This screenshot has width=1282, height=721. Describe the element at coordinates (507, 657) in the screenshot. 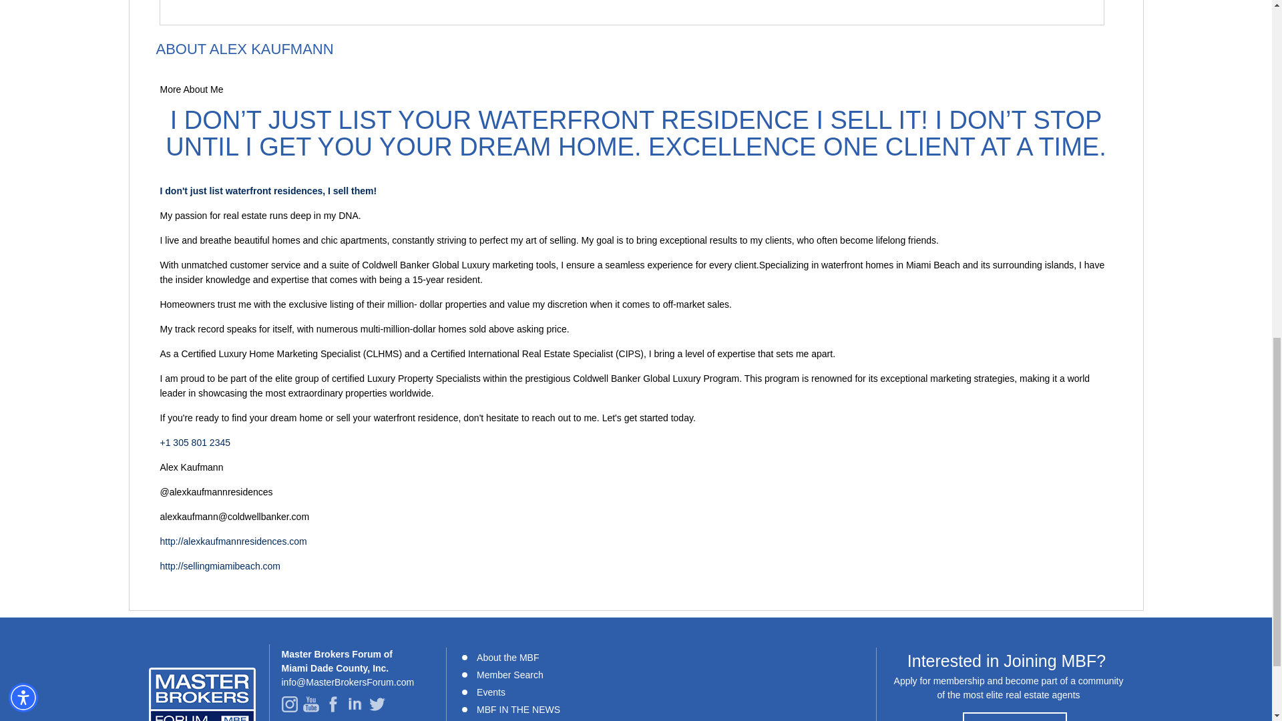

I see `About the MBF` at that location.